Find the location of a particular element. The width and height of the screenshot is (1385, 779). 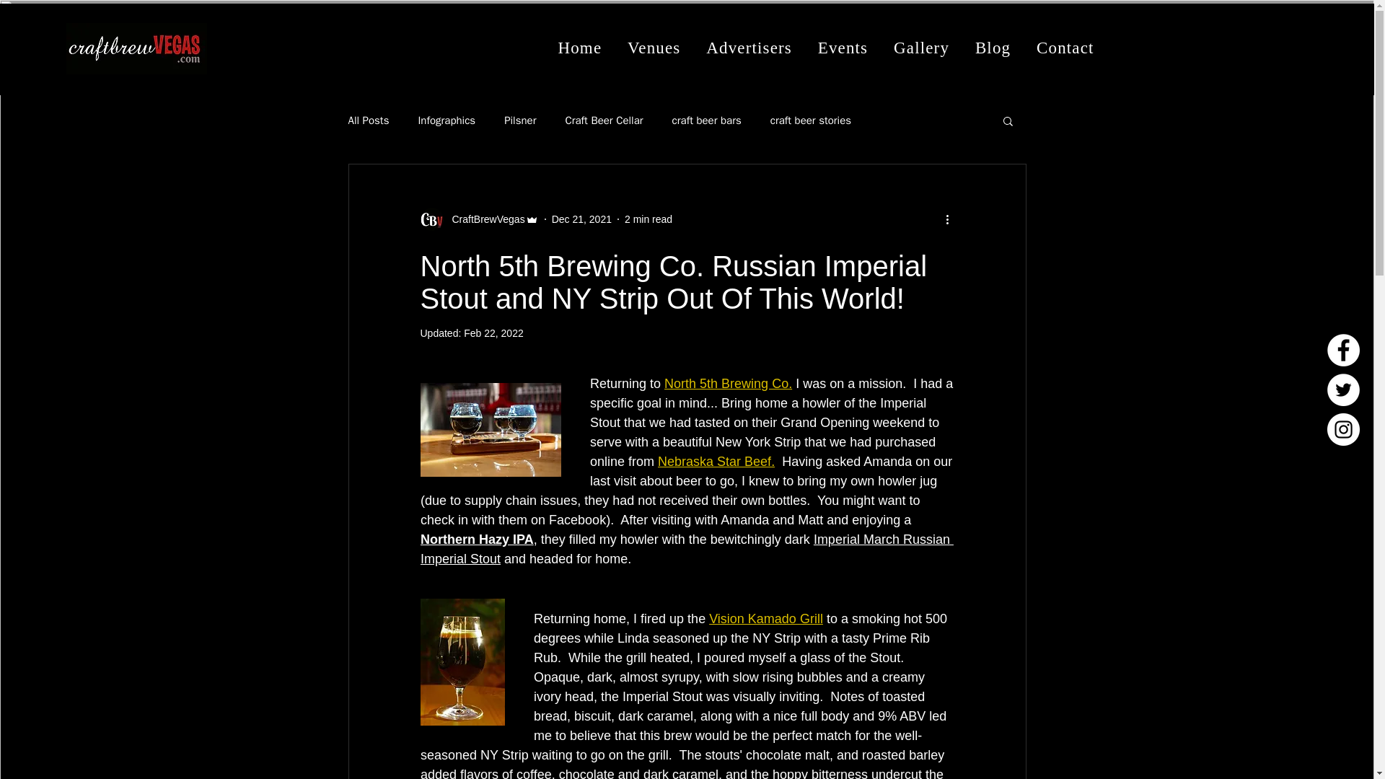

Infographics is located at coordinates (446, 120).